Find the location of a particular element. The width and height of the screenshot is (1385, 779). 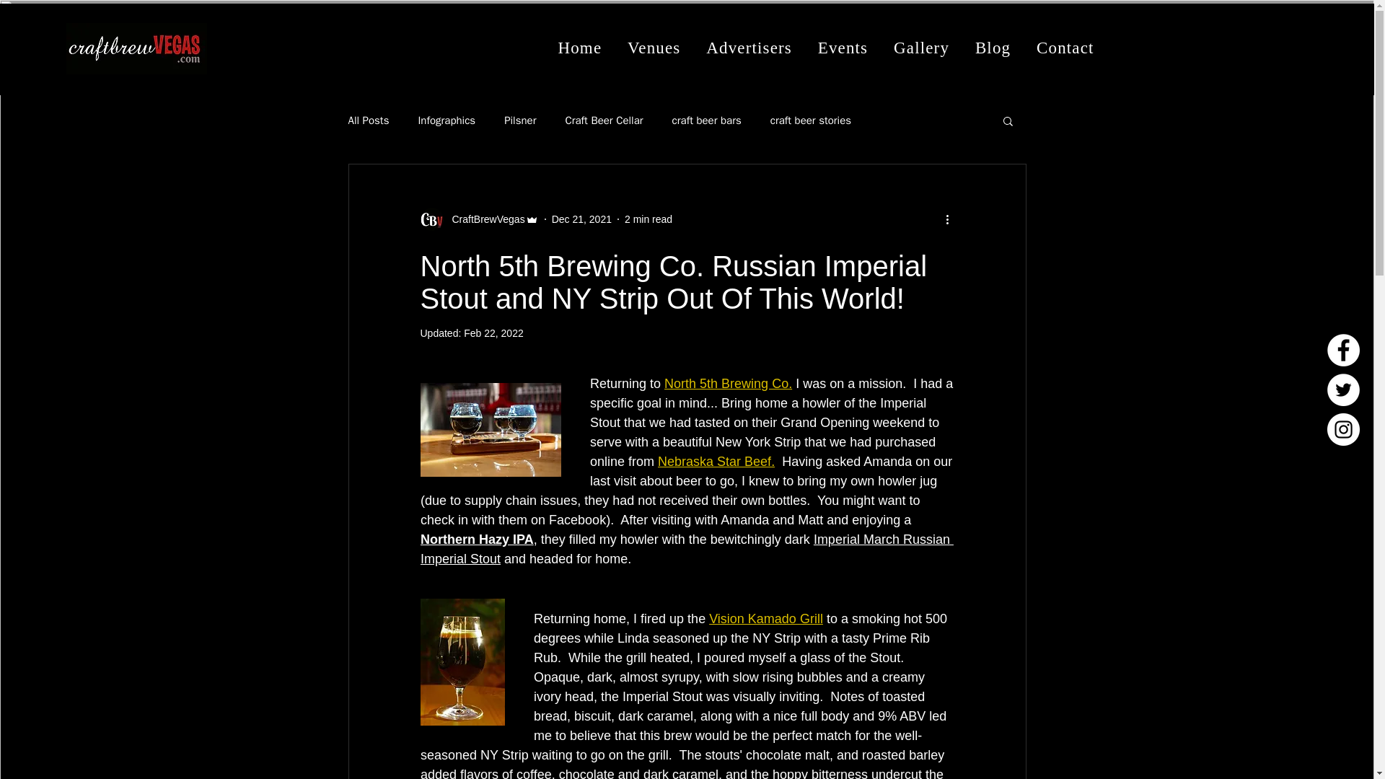

Infographics is located at coordinates (446, 120).